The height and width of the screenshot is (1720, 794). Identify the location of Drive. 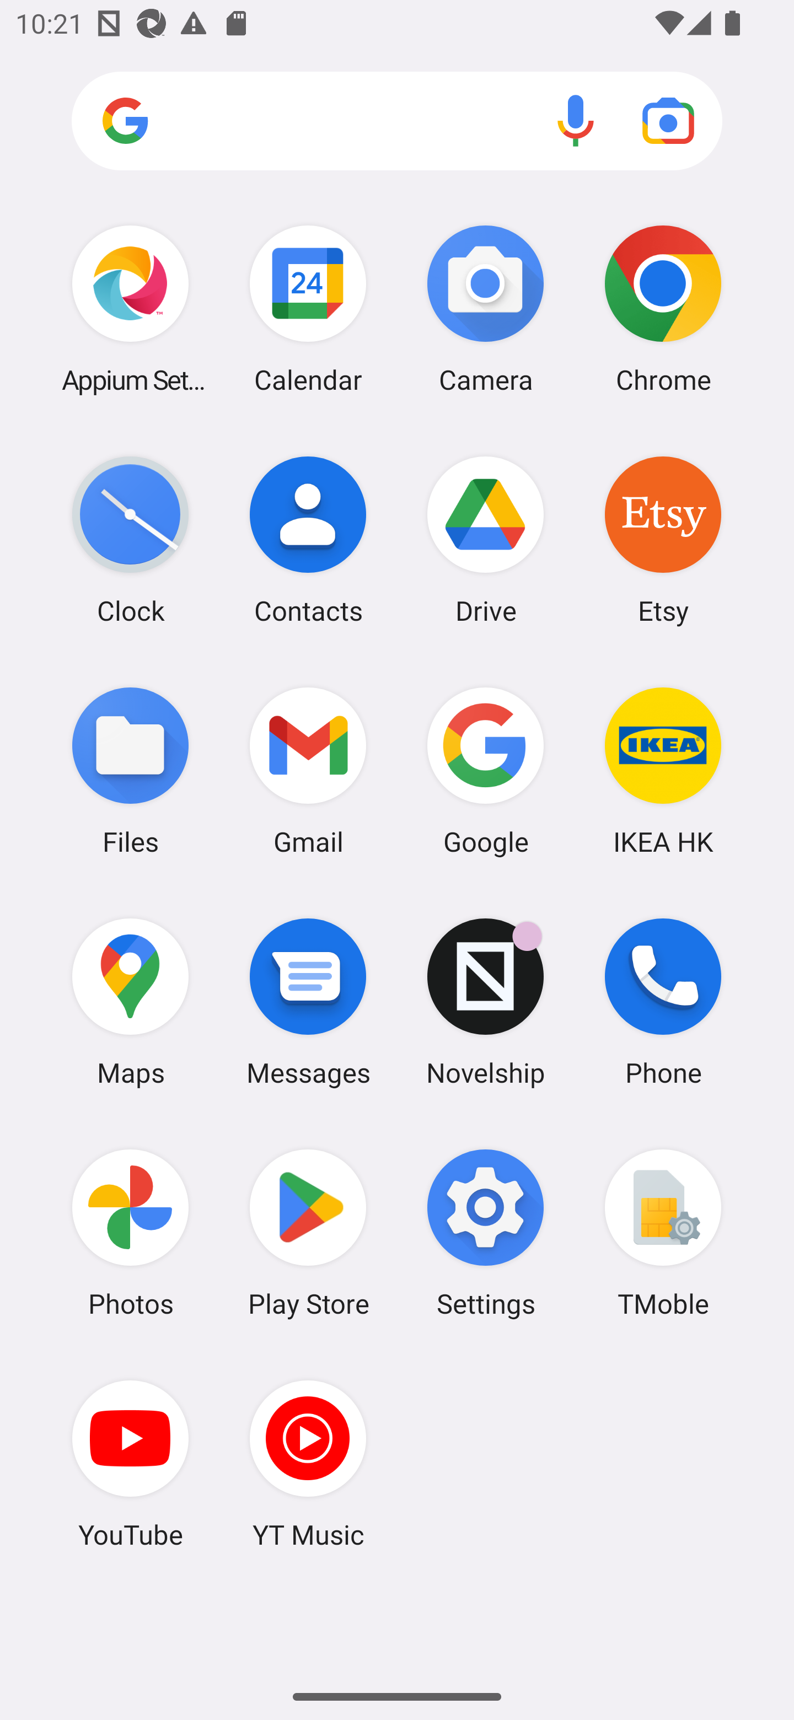
(486, 540).